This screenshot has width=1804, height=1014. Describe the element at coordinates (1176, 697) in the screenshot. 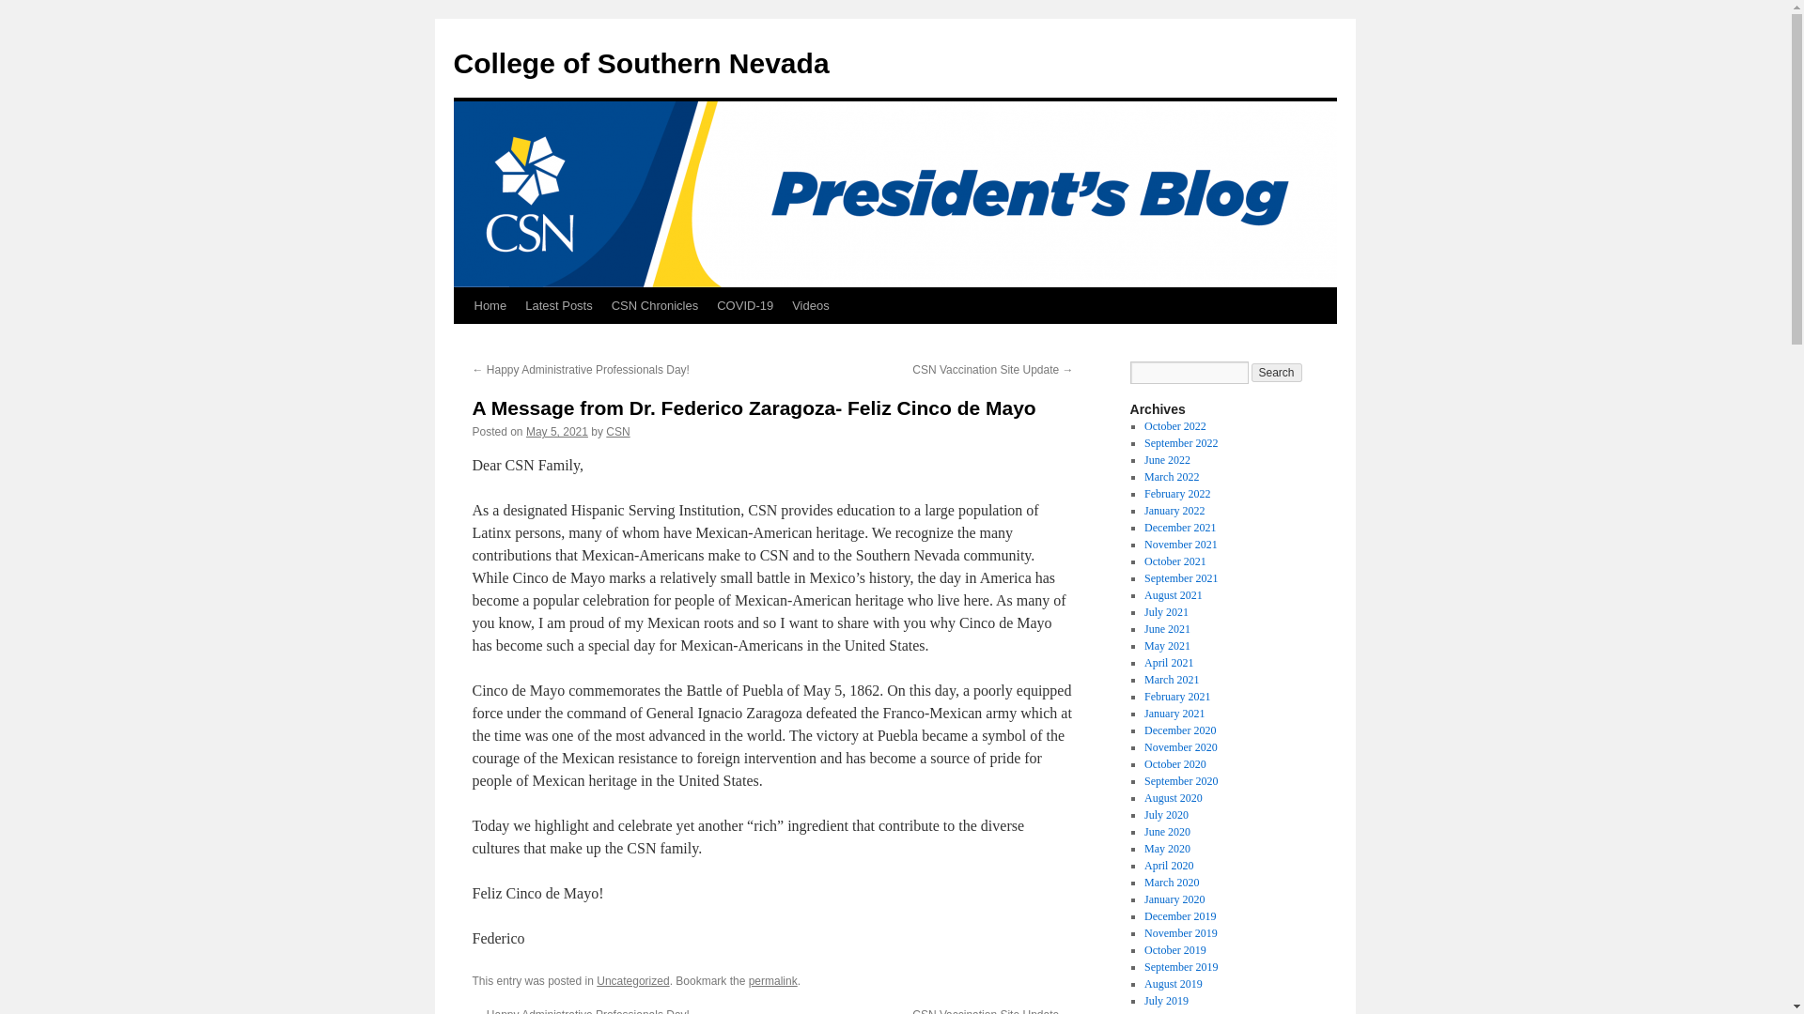

I see `February 2021` at that location.